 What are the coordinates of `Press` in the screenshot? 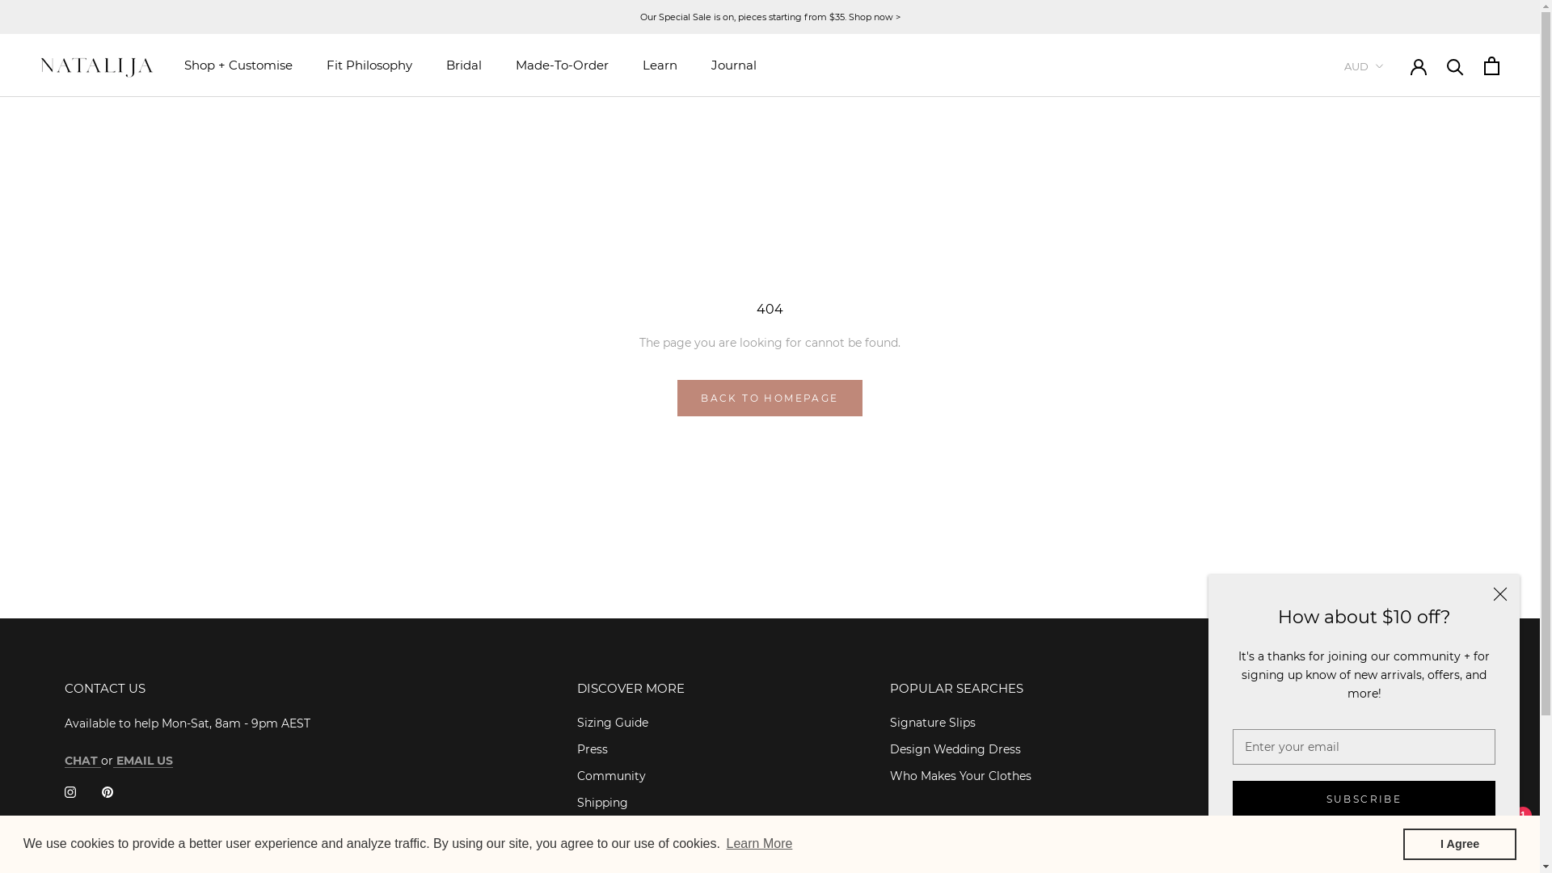 It's located at (630, 750).